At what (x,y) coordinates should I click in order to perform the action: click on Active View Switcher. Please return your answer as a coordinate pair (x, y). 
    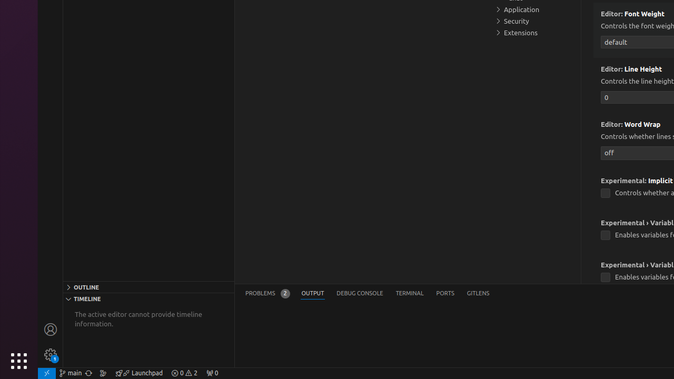
    Looking at the image, I should click on (368, 294).